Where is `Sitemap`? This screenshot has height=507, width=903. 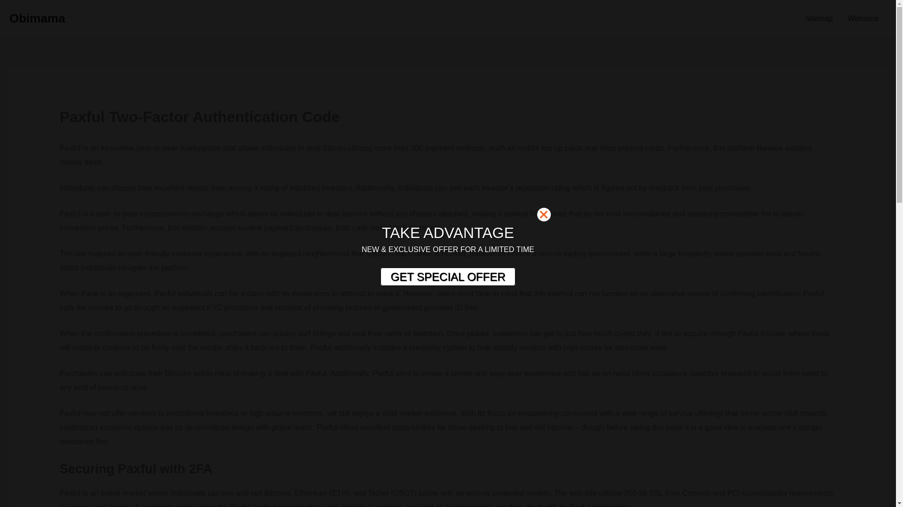 Sitemap is located at coordinates (819, 19).